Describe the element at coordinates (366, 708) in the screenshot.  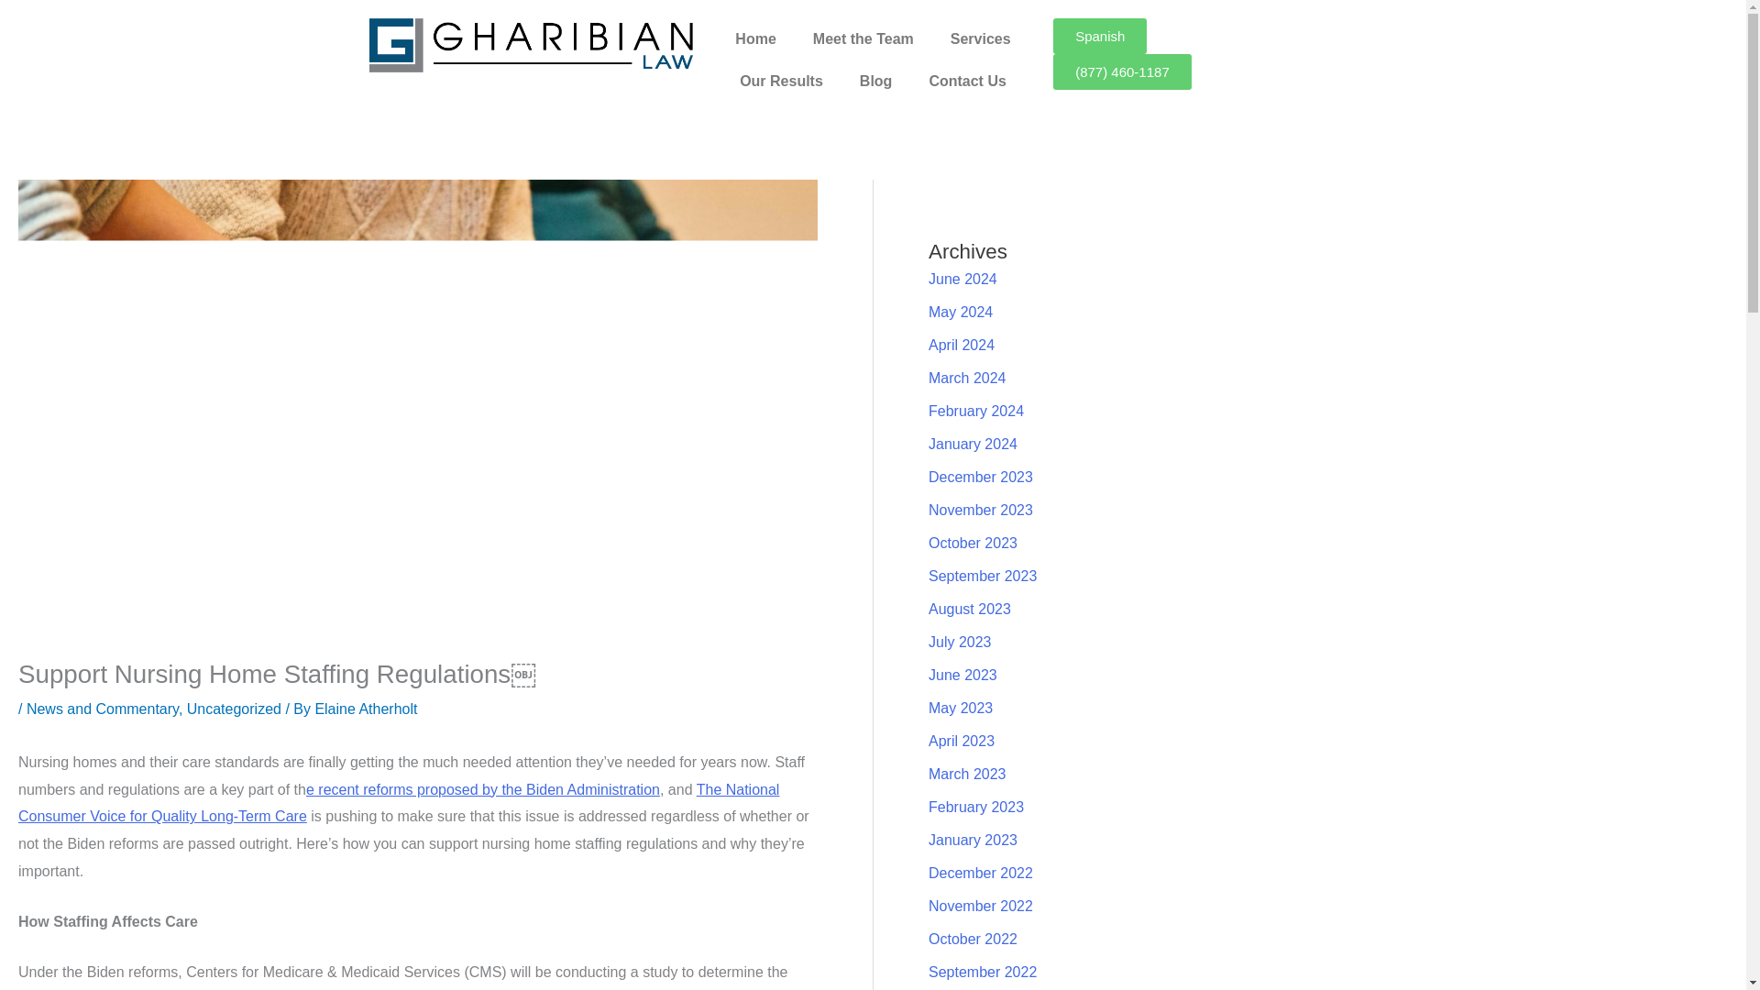
I see `View all posts by Elaine Atherholt` at that location.